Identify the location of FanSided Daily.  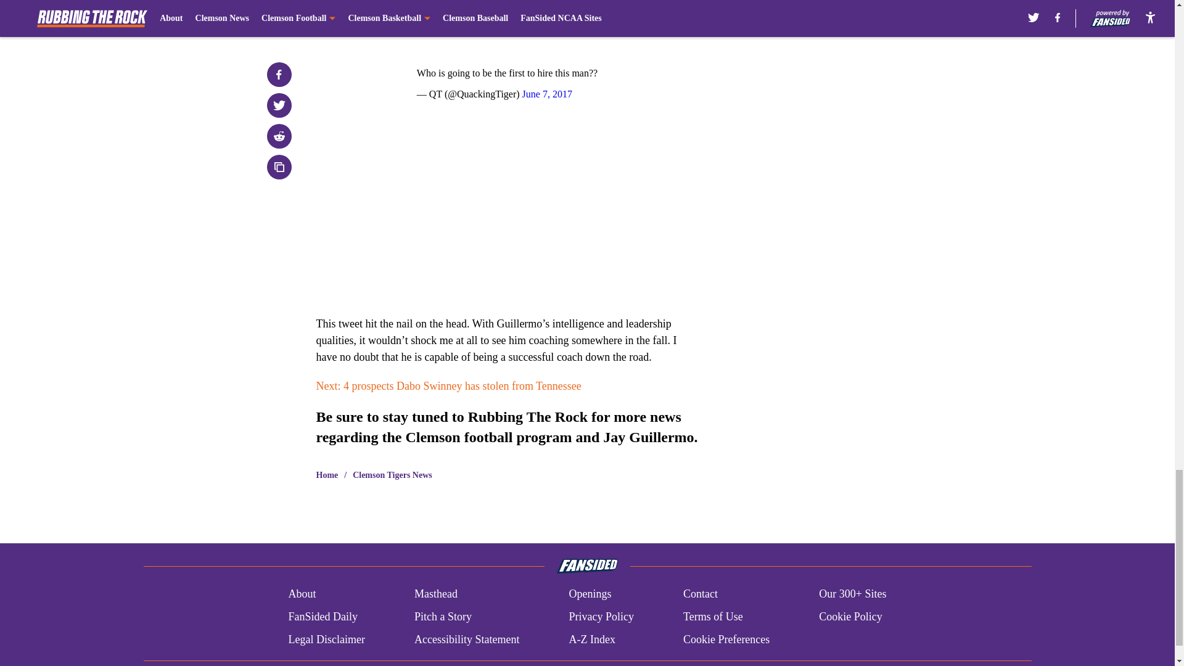
(322, 617).